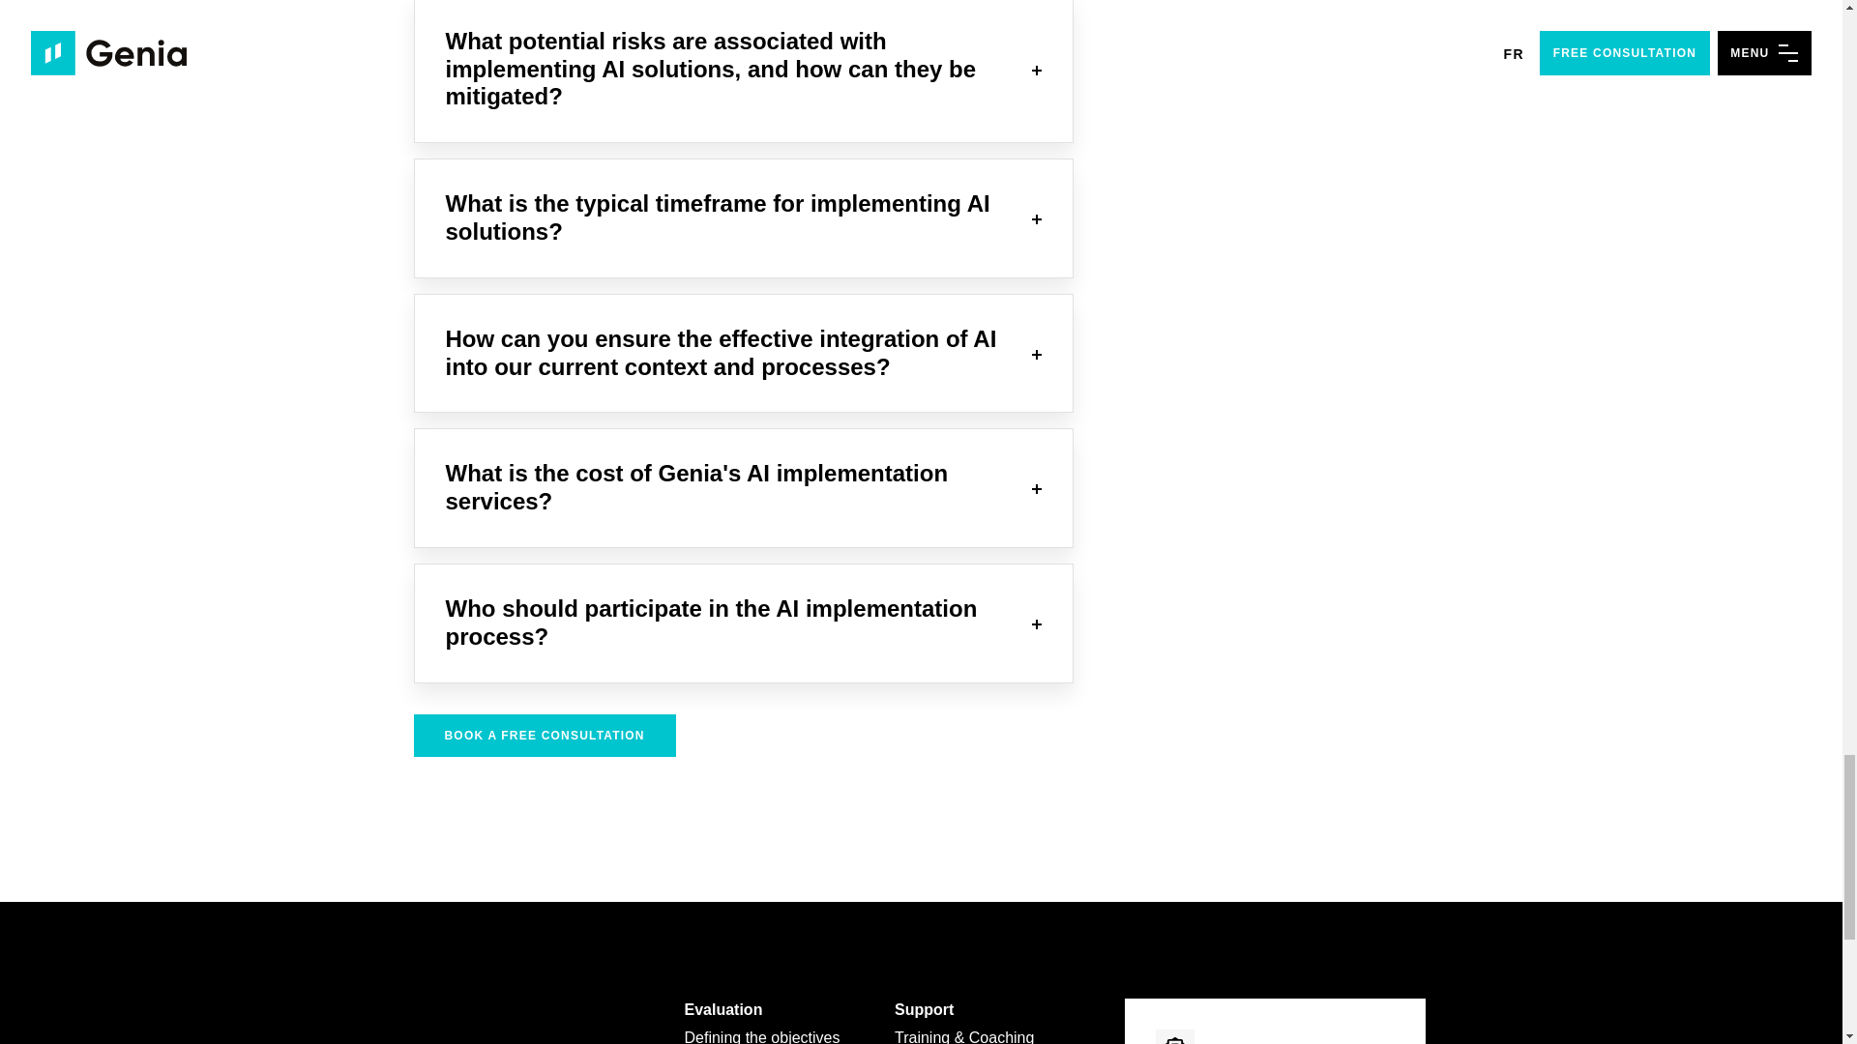 Image resolution: width=1857 pixels, height=1044 pixels. Describe the element at coordinates (925, 1009) in the screenshot. I see `Support` at that location.